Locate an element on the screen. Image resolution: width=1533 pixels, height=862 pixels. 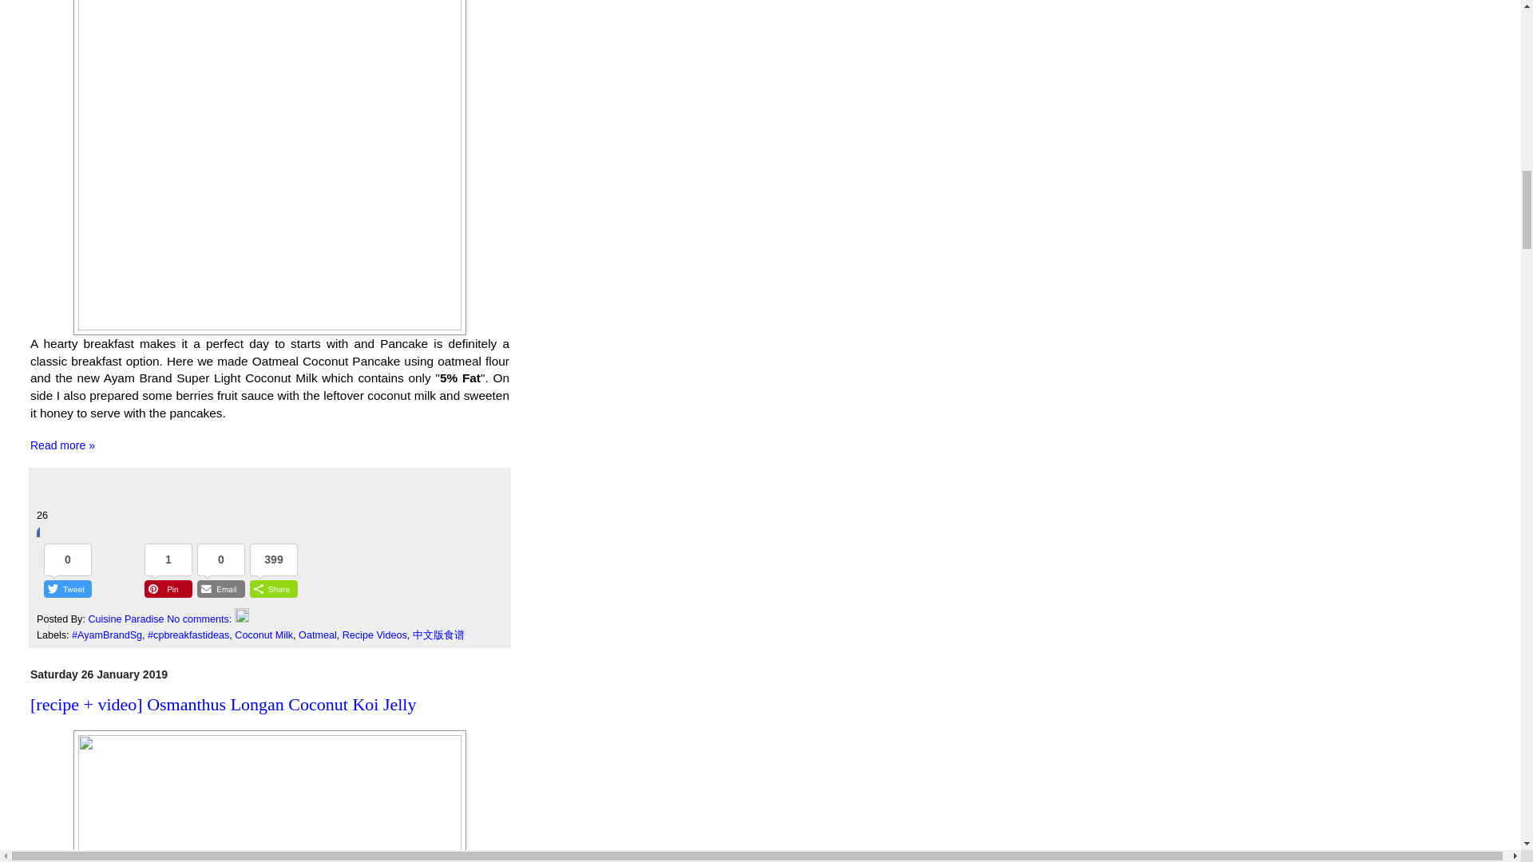
Oatmeal is located at coordinates (318, 635).